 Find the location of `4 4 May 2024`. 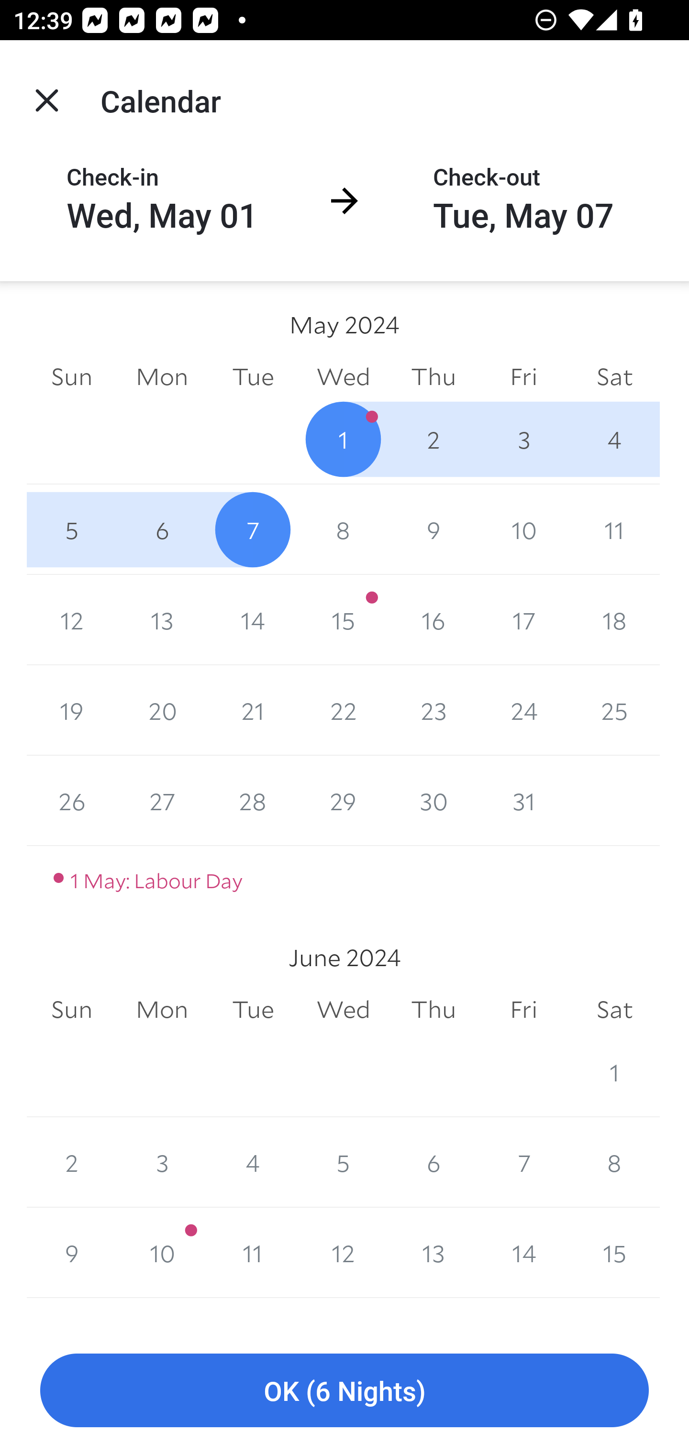

4 4 May 2024 is located at coordinates (614, 439).